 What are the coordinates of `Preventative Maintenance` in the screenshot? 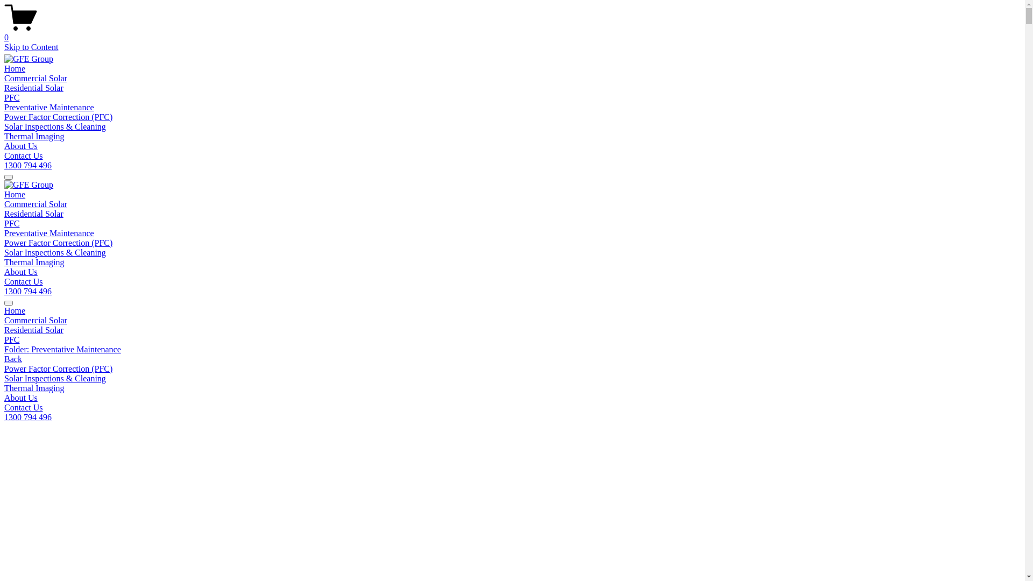 It's located at (49, 108).